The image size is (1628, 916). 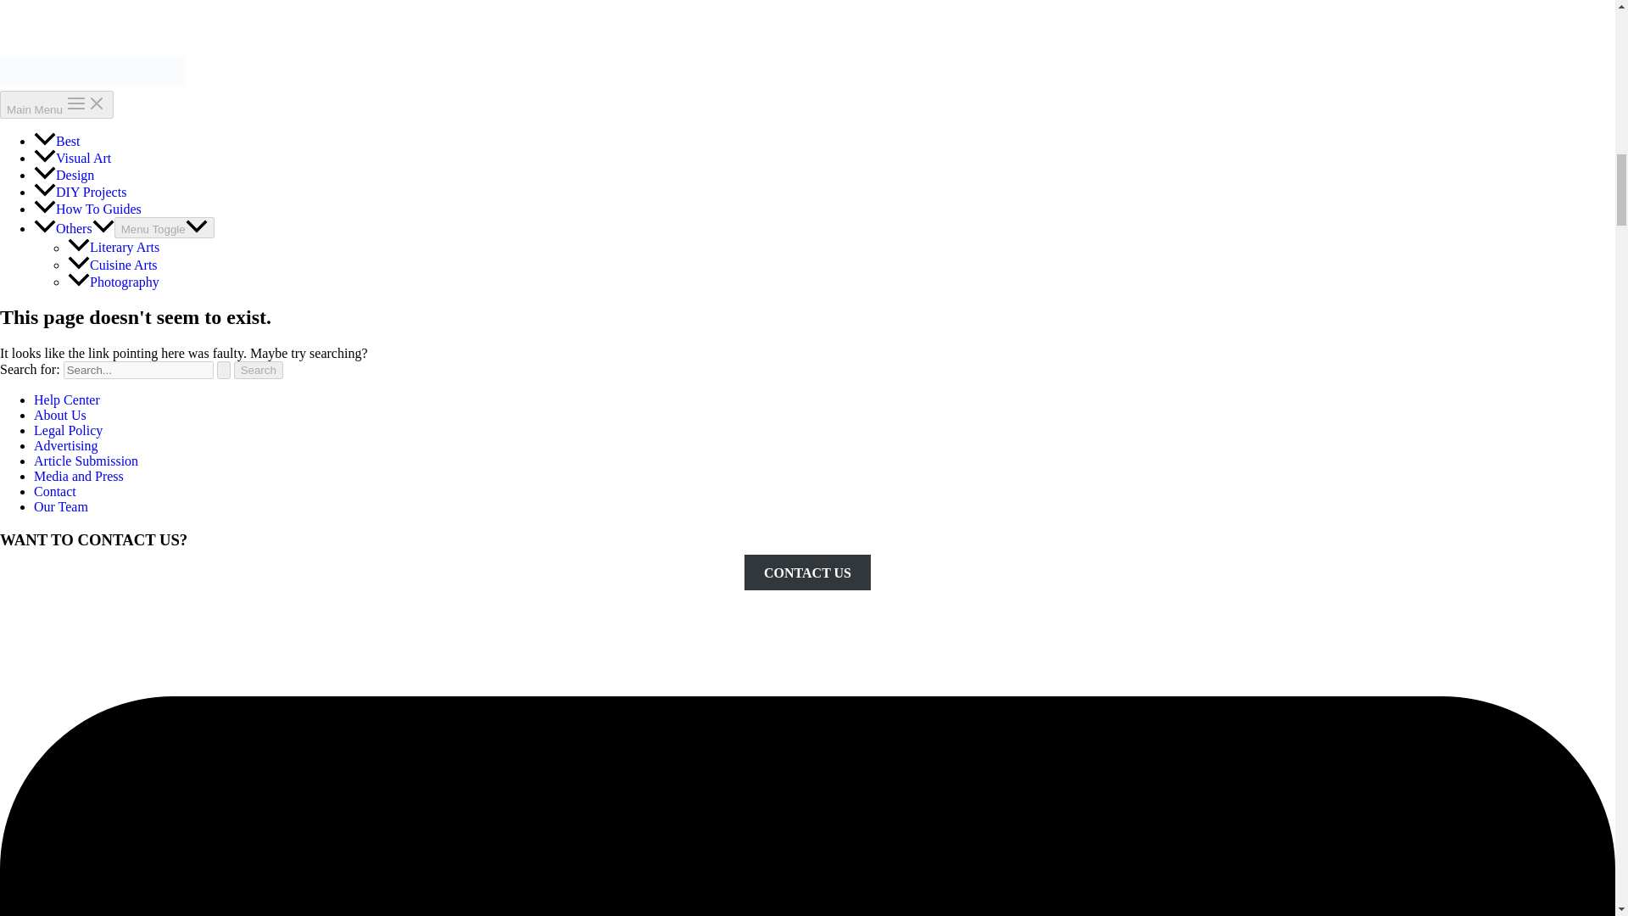 What do you see at coordinates (57, 104) in the screenshot?
I see `Main Menu` at bounding box center [57, 104].